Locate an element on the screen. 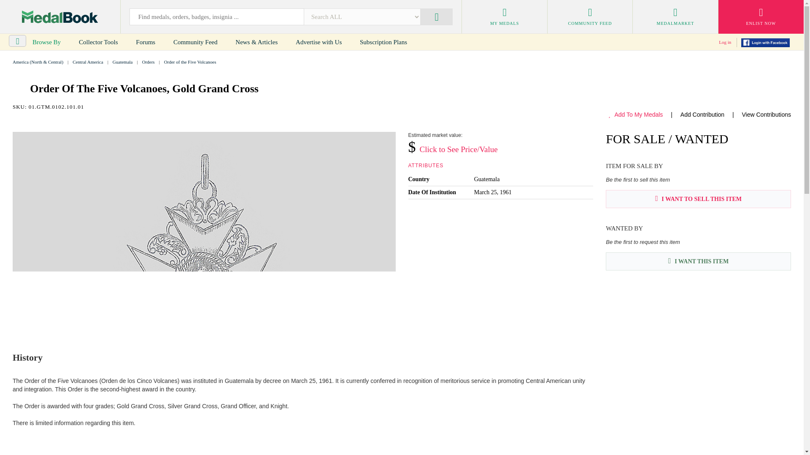  View Contributions is located at coordinates (766, 114).